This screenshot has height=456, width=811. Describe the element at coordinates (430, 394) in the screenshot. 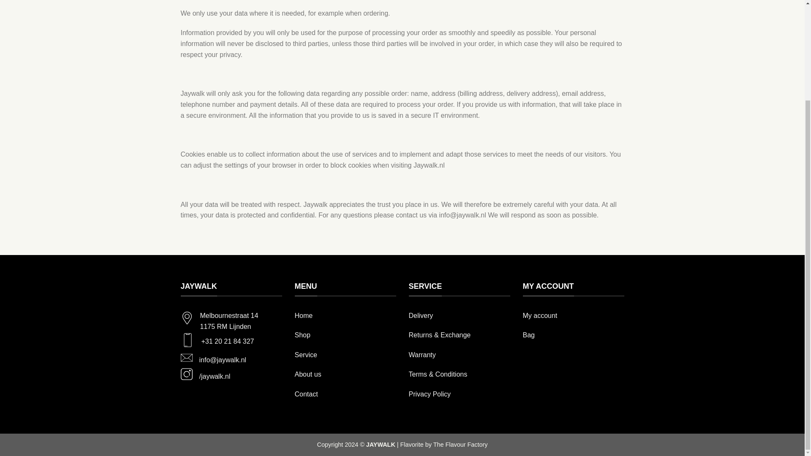

I see `Privacy Policy` at that location.